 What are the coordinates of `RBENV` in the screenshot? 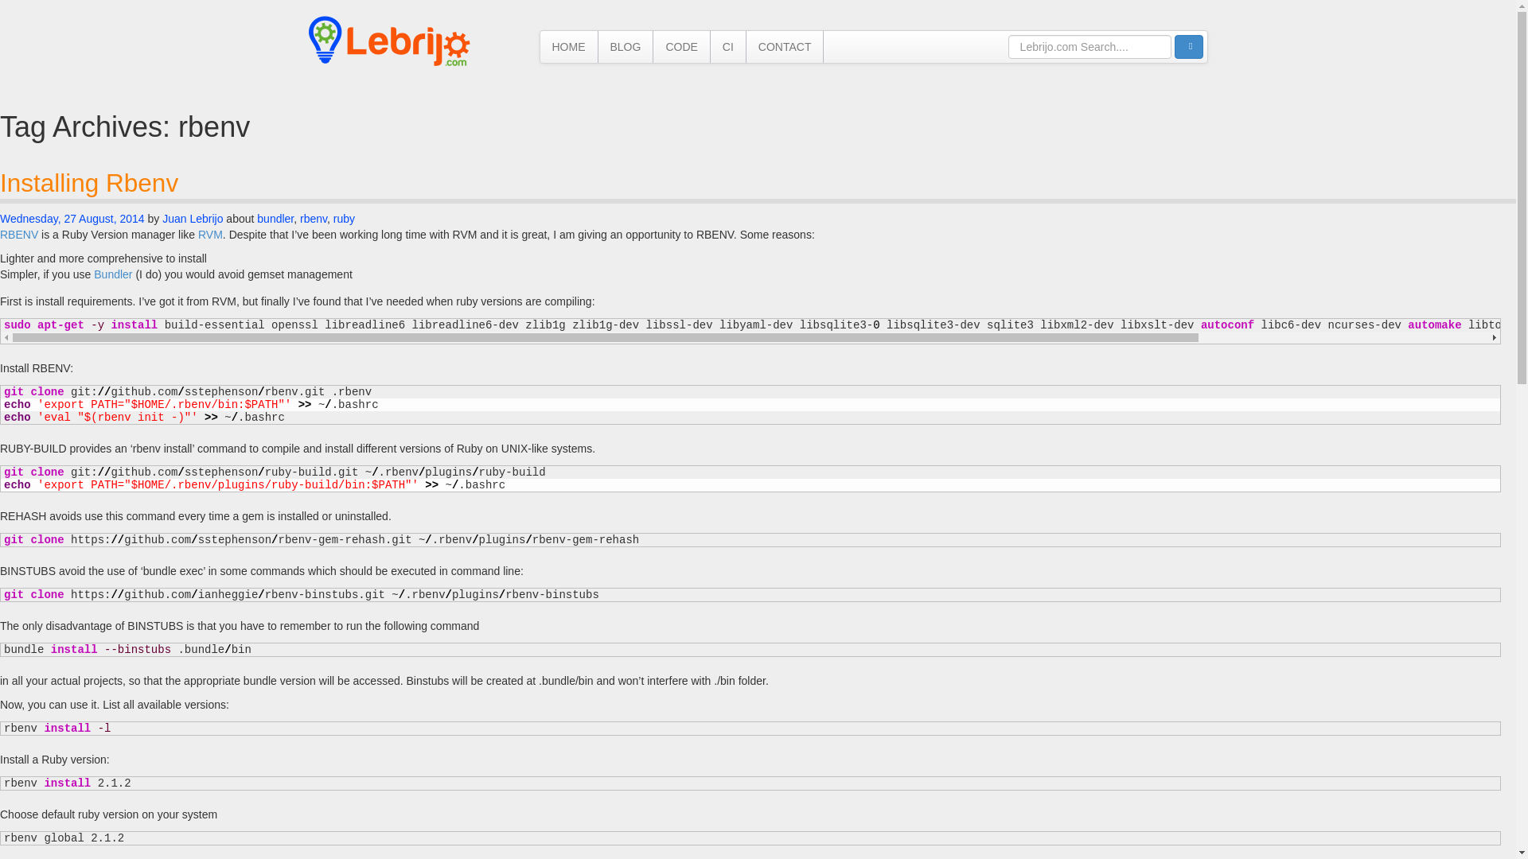 It's located at (19, 235).